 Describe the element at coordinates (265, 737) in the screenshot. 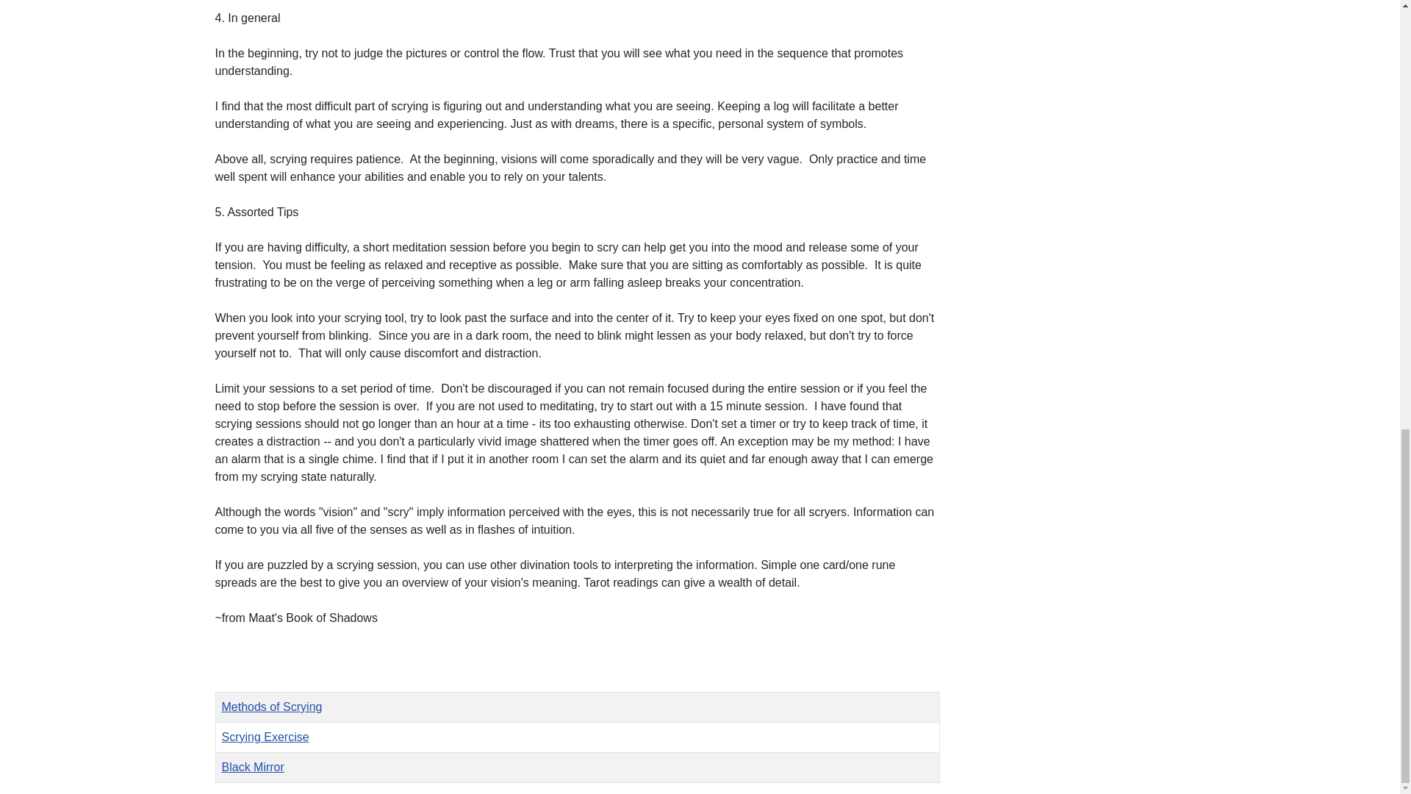

I see `Scrying Exercise` at that location.